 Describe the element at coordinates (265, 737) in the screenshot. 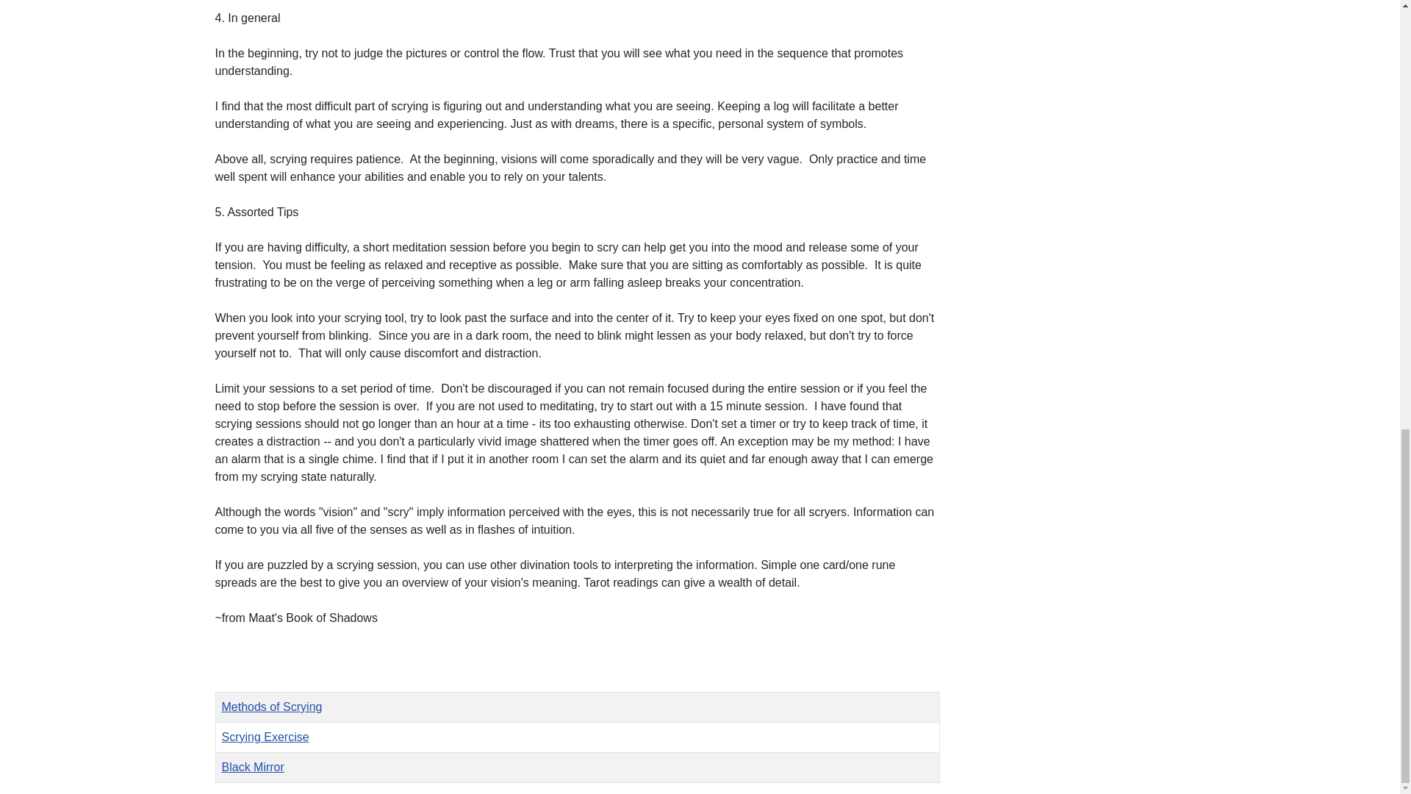

I see `Scrying Exercise` at that location.